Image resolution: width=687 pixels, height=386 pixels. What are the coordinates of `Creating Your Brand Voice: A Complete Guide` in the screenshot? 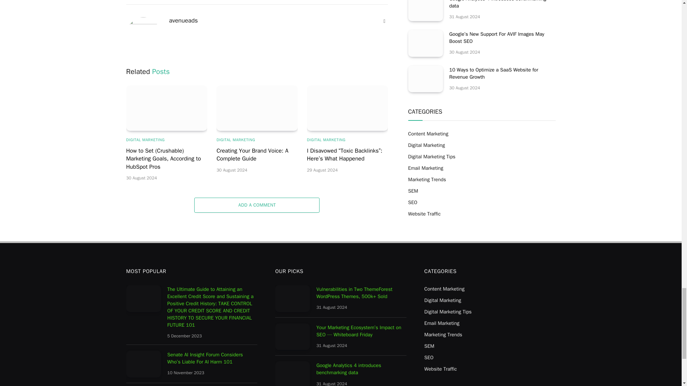 It's located at (257, 108).